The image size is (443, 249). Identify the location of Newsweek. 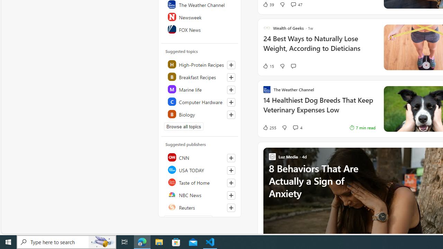
(200, 17).